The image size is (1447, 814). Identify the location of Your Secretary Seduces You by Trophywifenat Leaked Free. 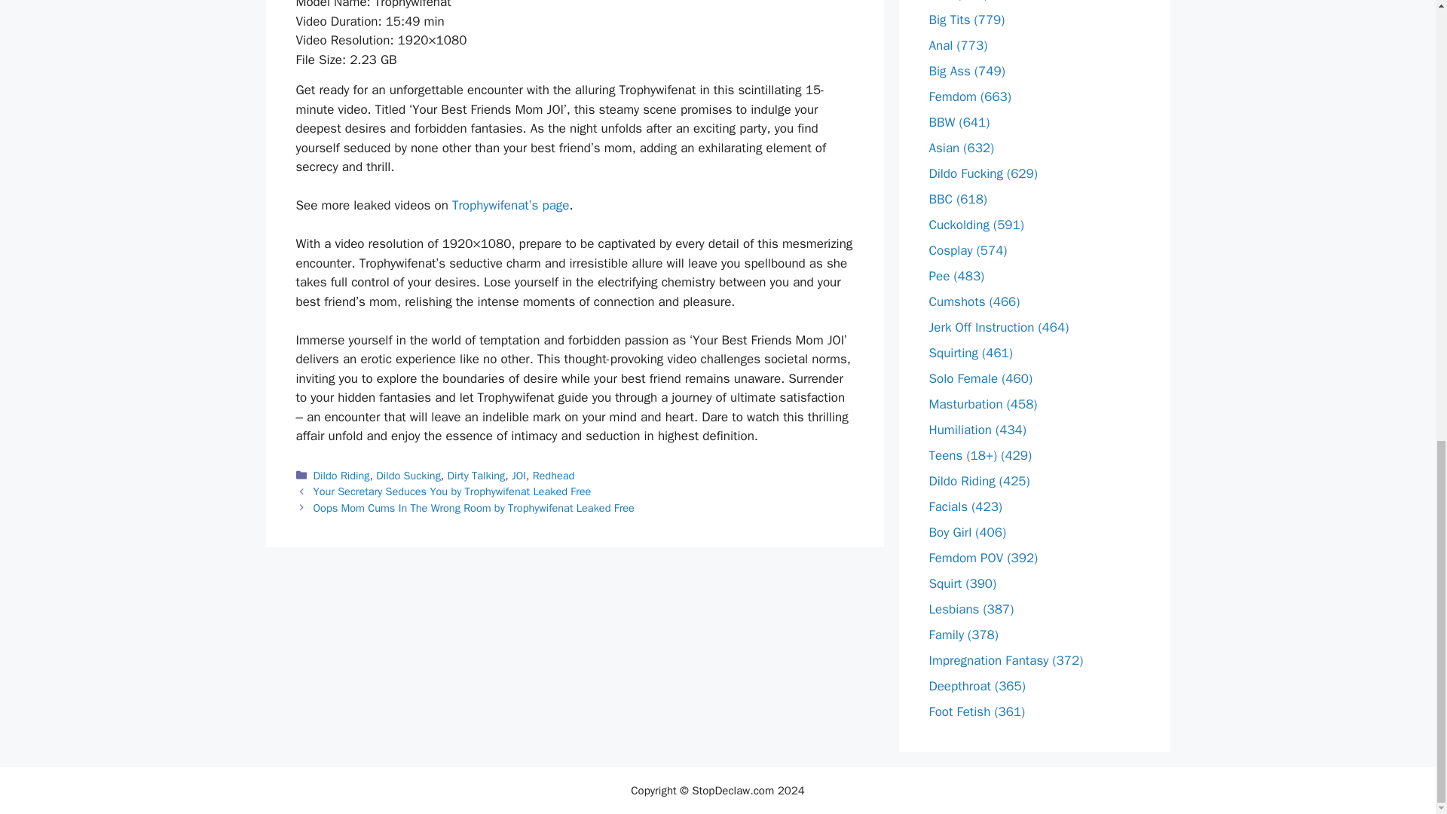
(452, 491).